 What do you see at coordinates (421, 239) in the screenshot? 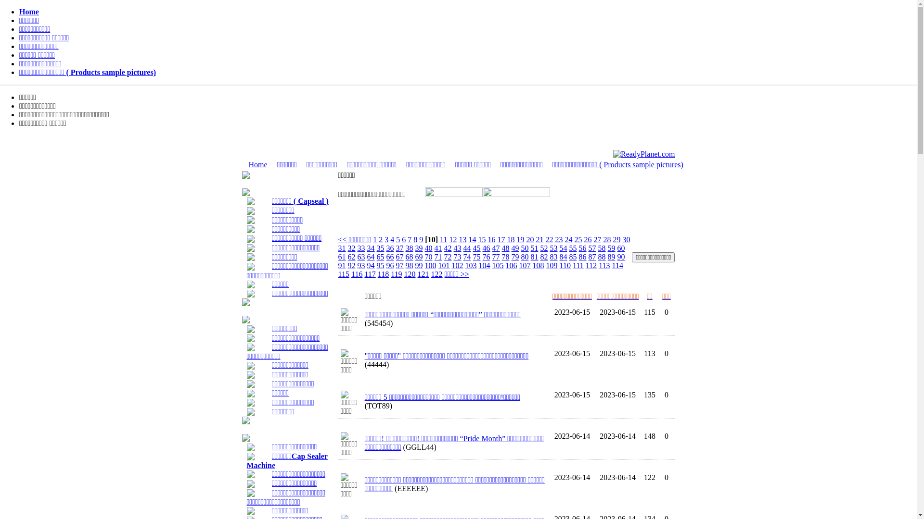
I see `9` at bounding box center [421, 239].